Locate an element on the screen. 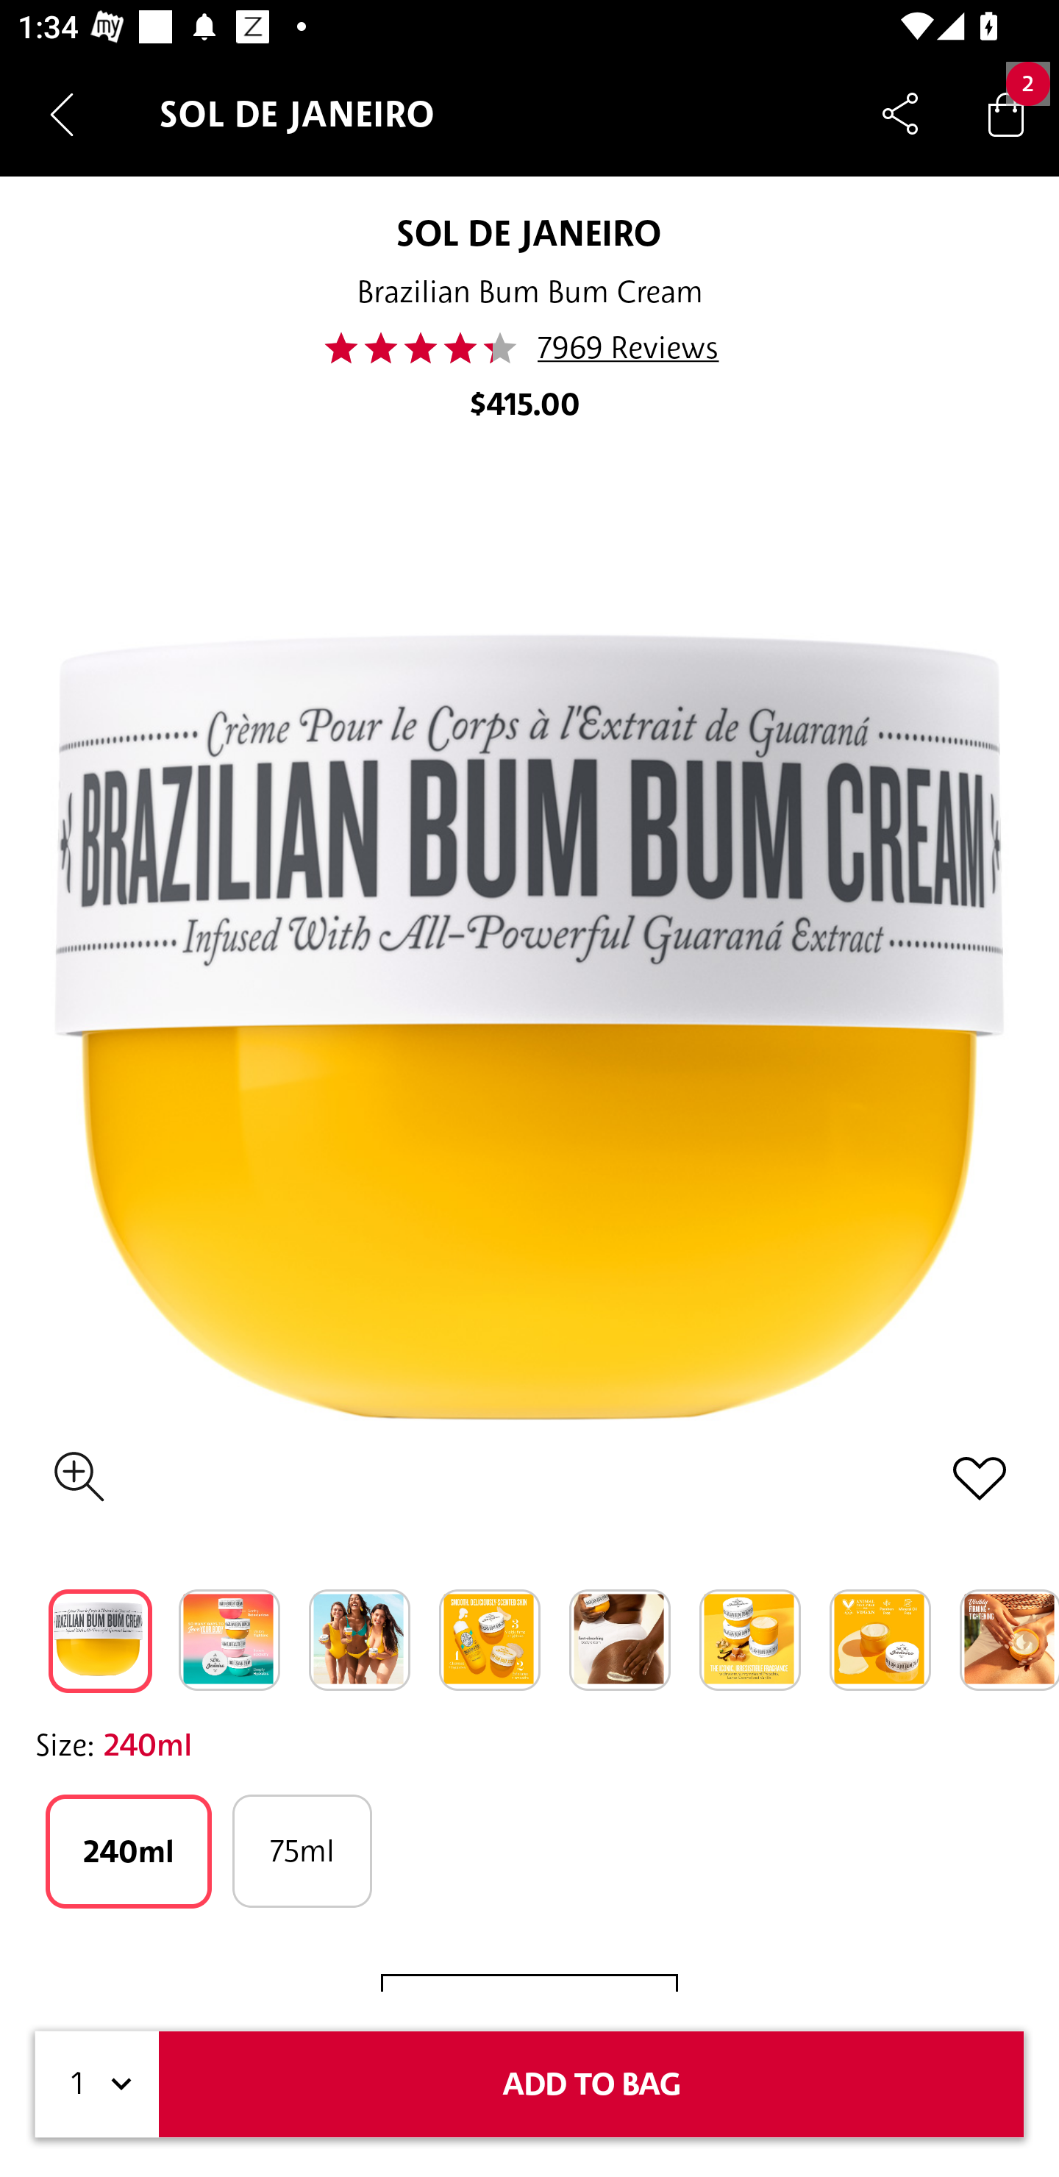  Share is located at coordinates (900, 113).